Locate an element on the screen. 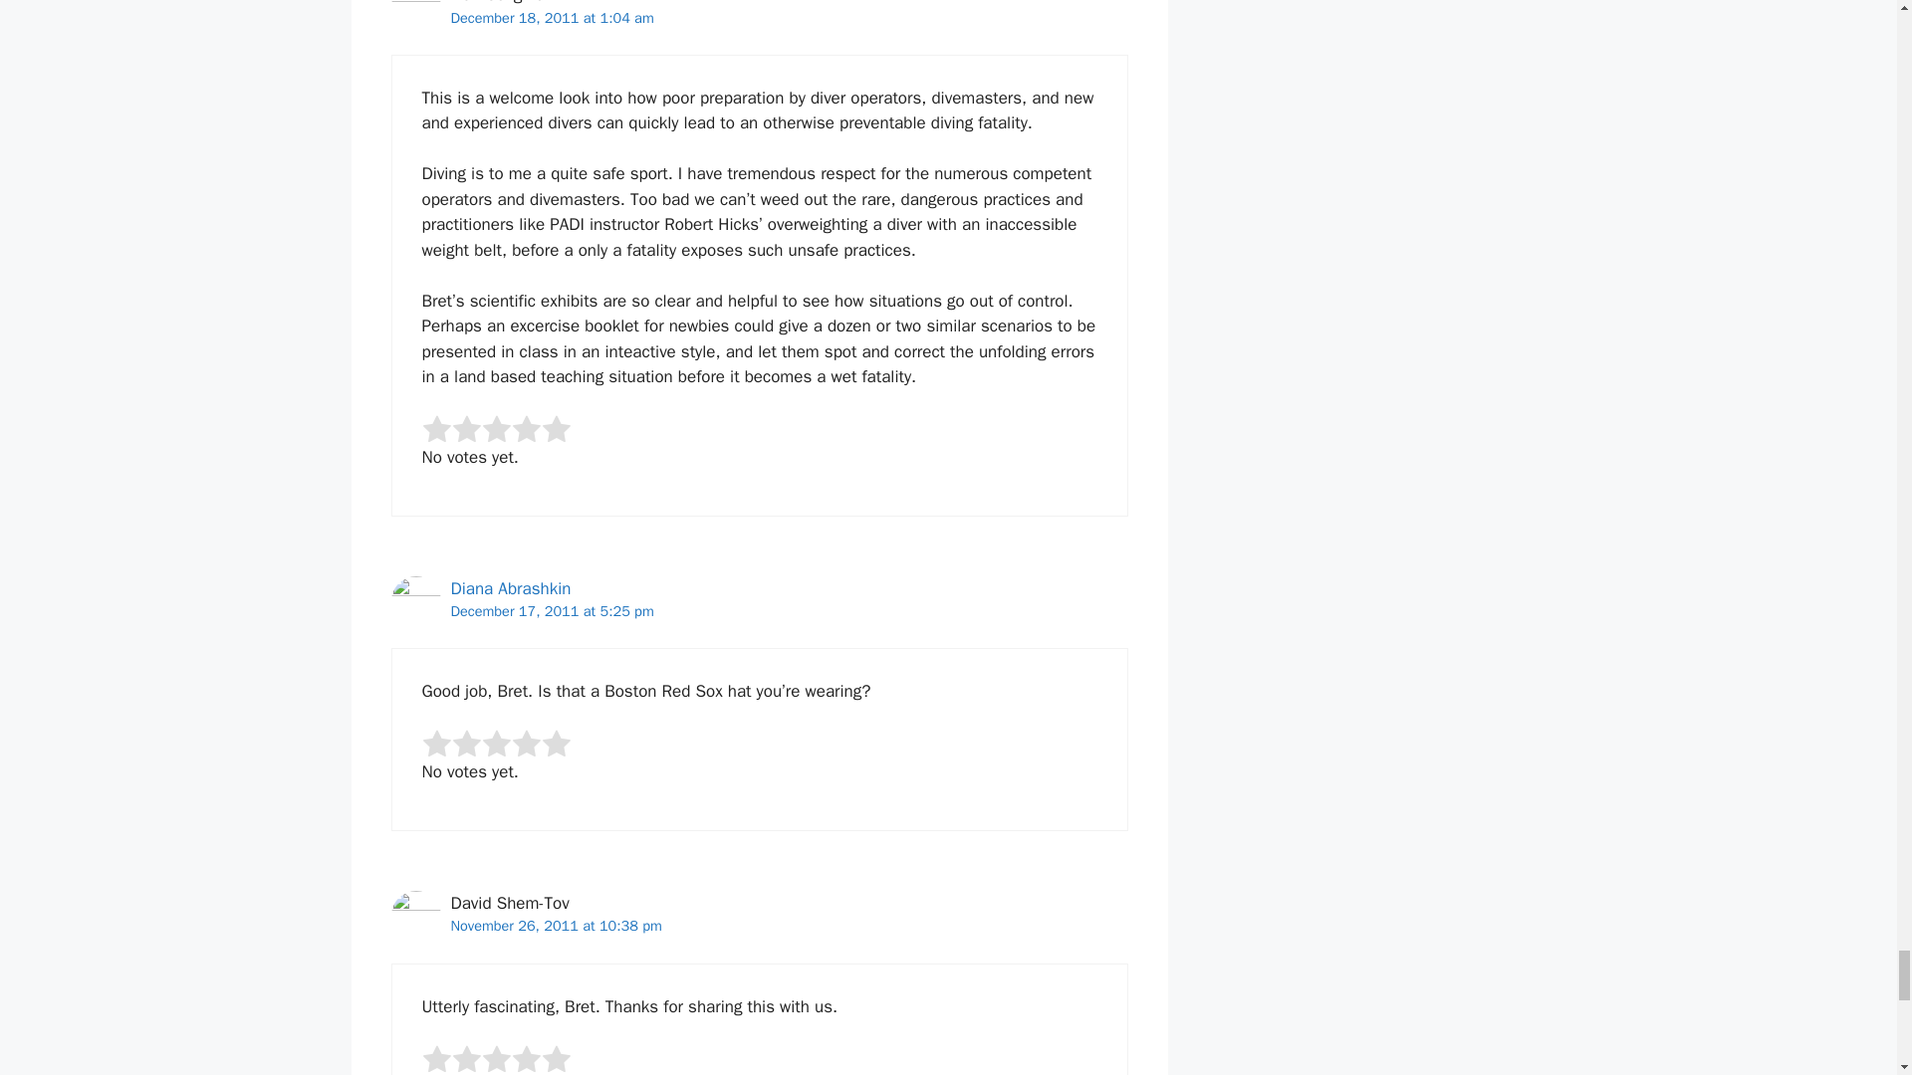 The image size is (1912, 1075). December 18, 2011 at 1:04 am is located at coordinates (552, 18).